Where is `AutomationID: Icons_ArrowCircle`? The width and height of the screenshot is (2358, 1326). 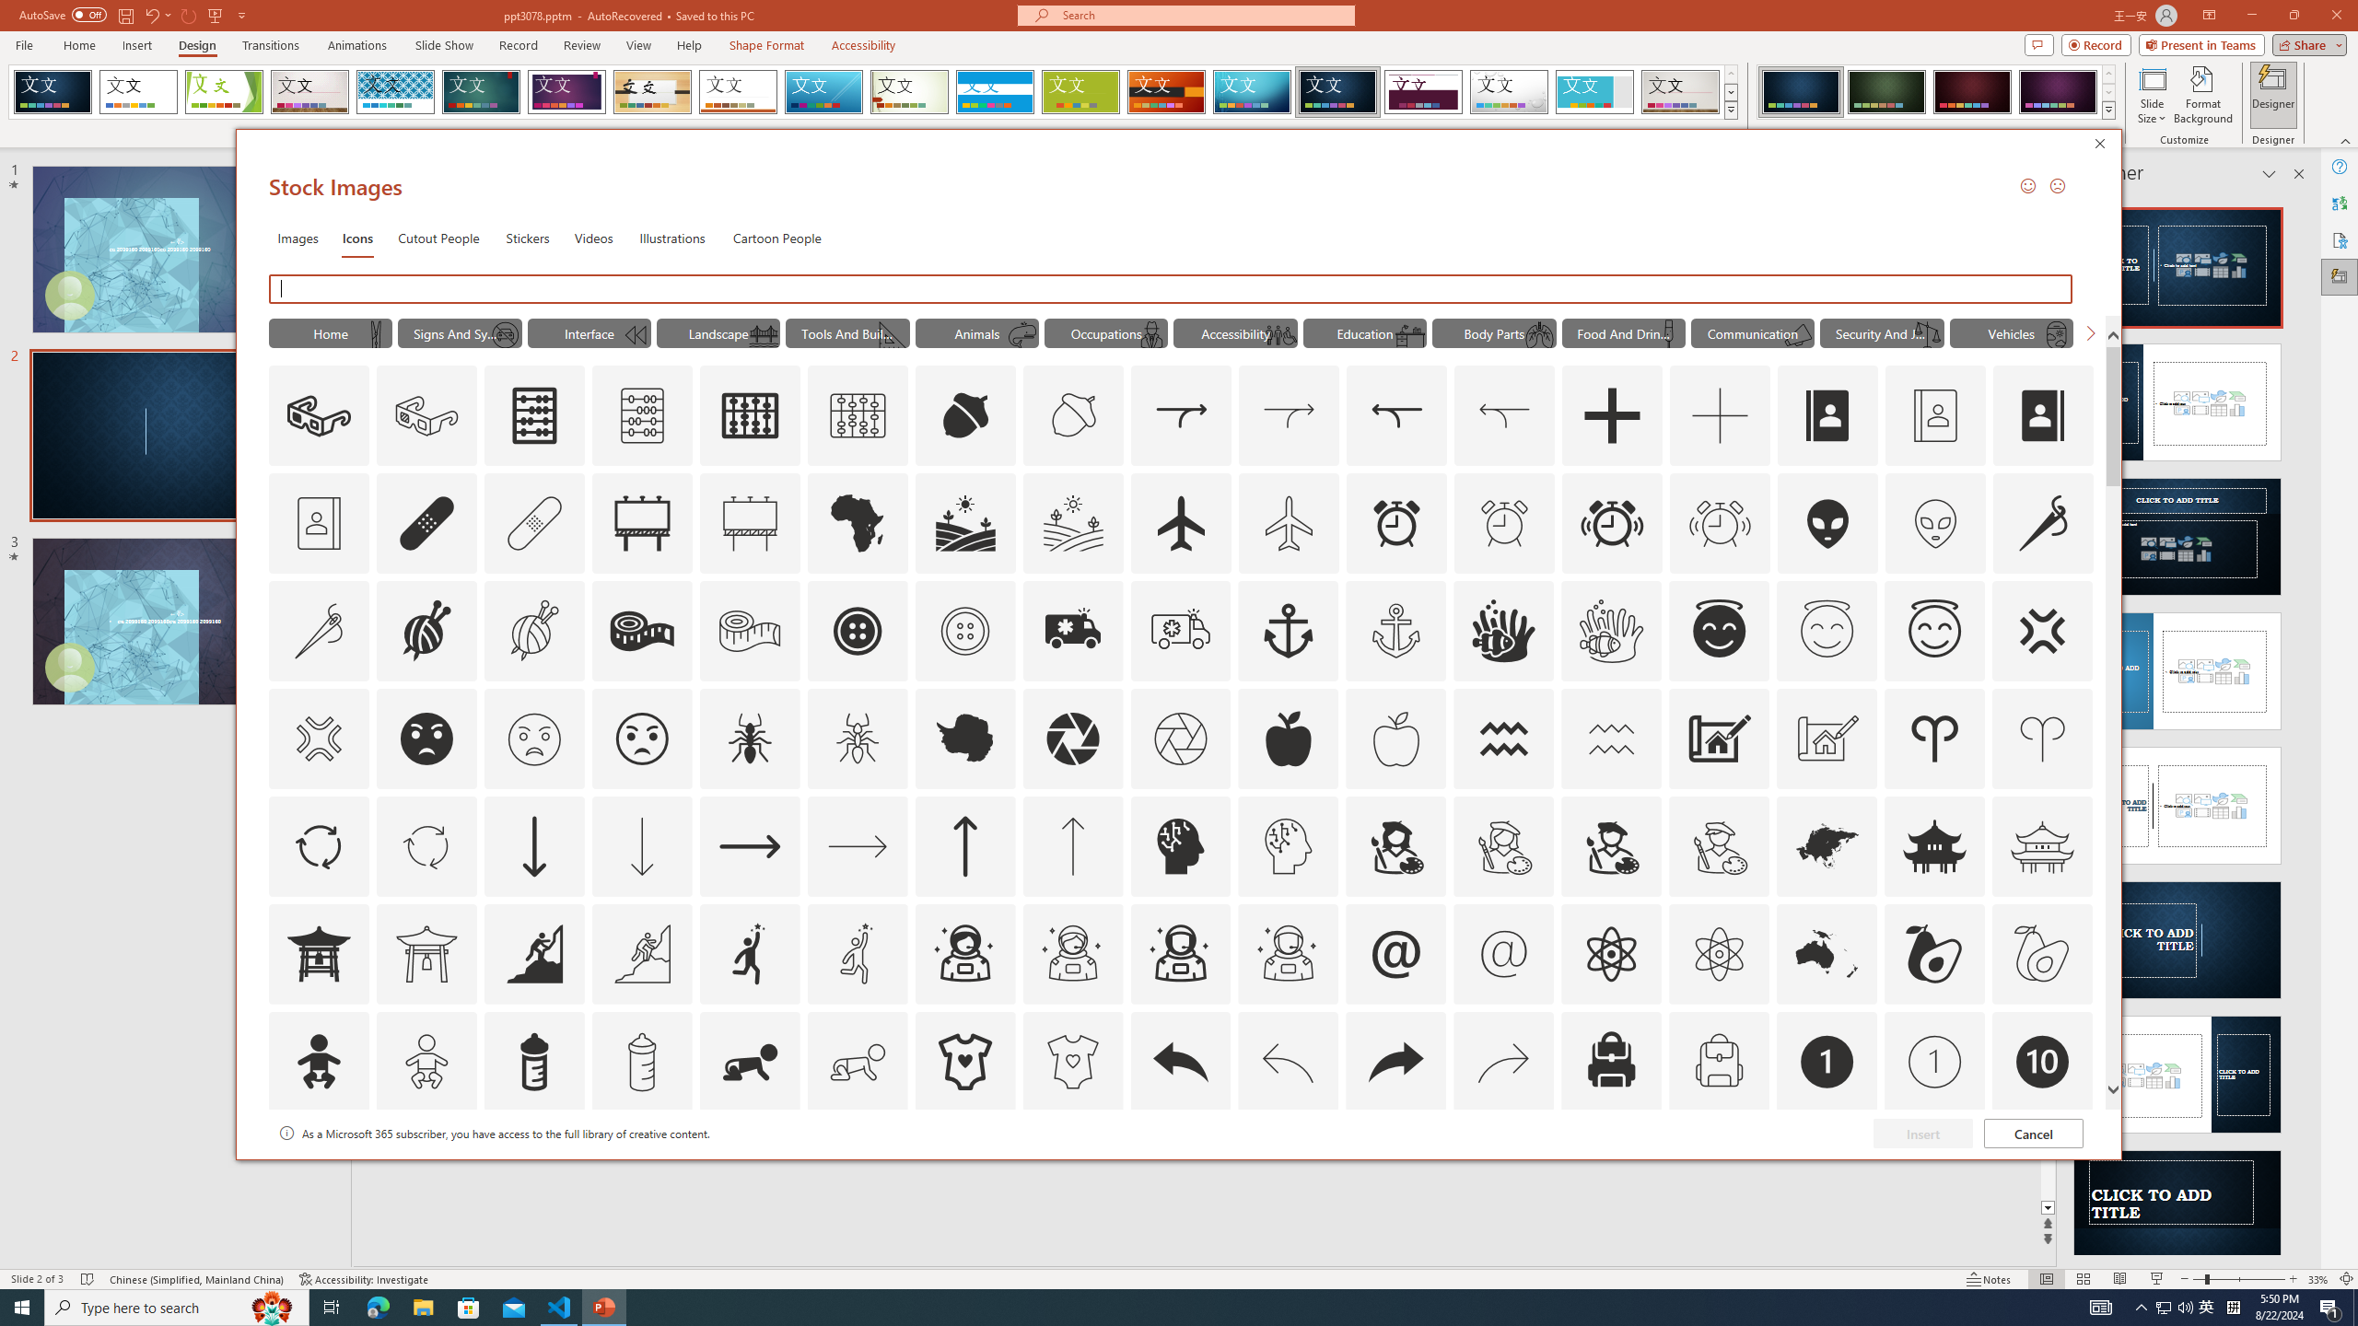 AutomationID: Icons_ArrowCircle is located at coordinates (318, 845).